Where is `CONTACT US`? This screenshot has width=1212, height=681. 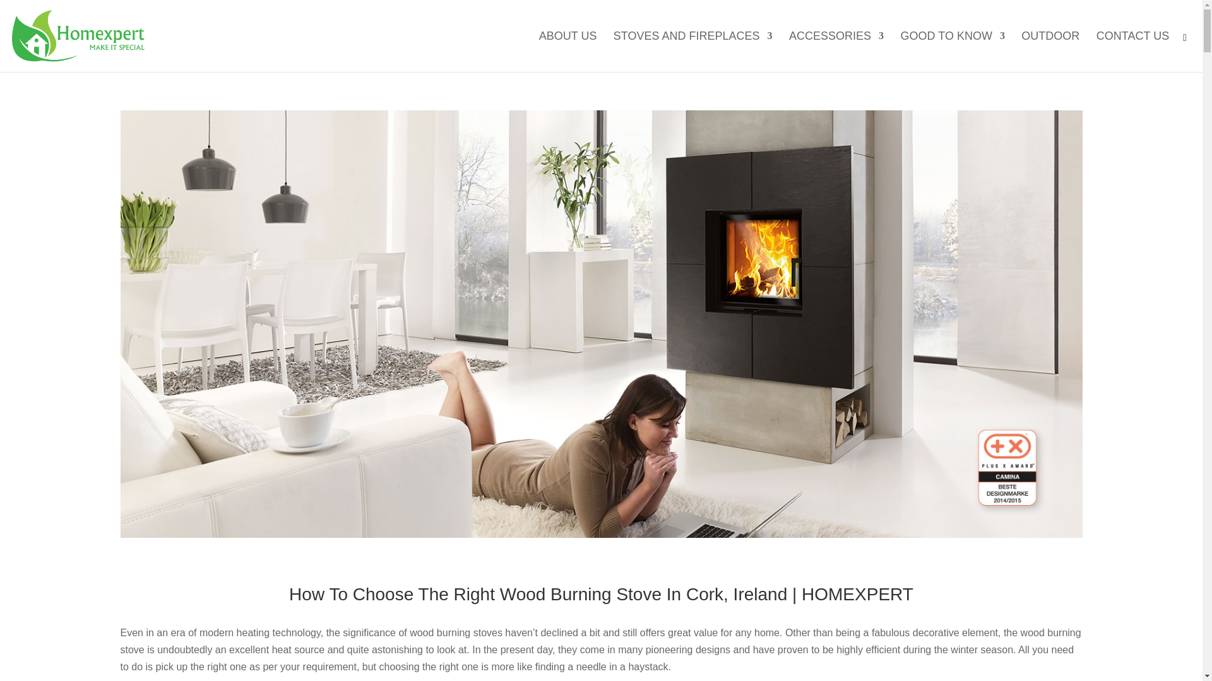
CONTACT US is located at coordinates (1132, 52).